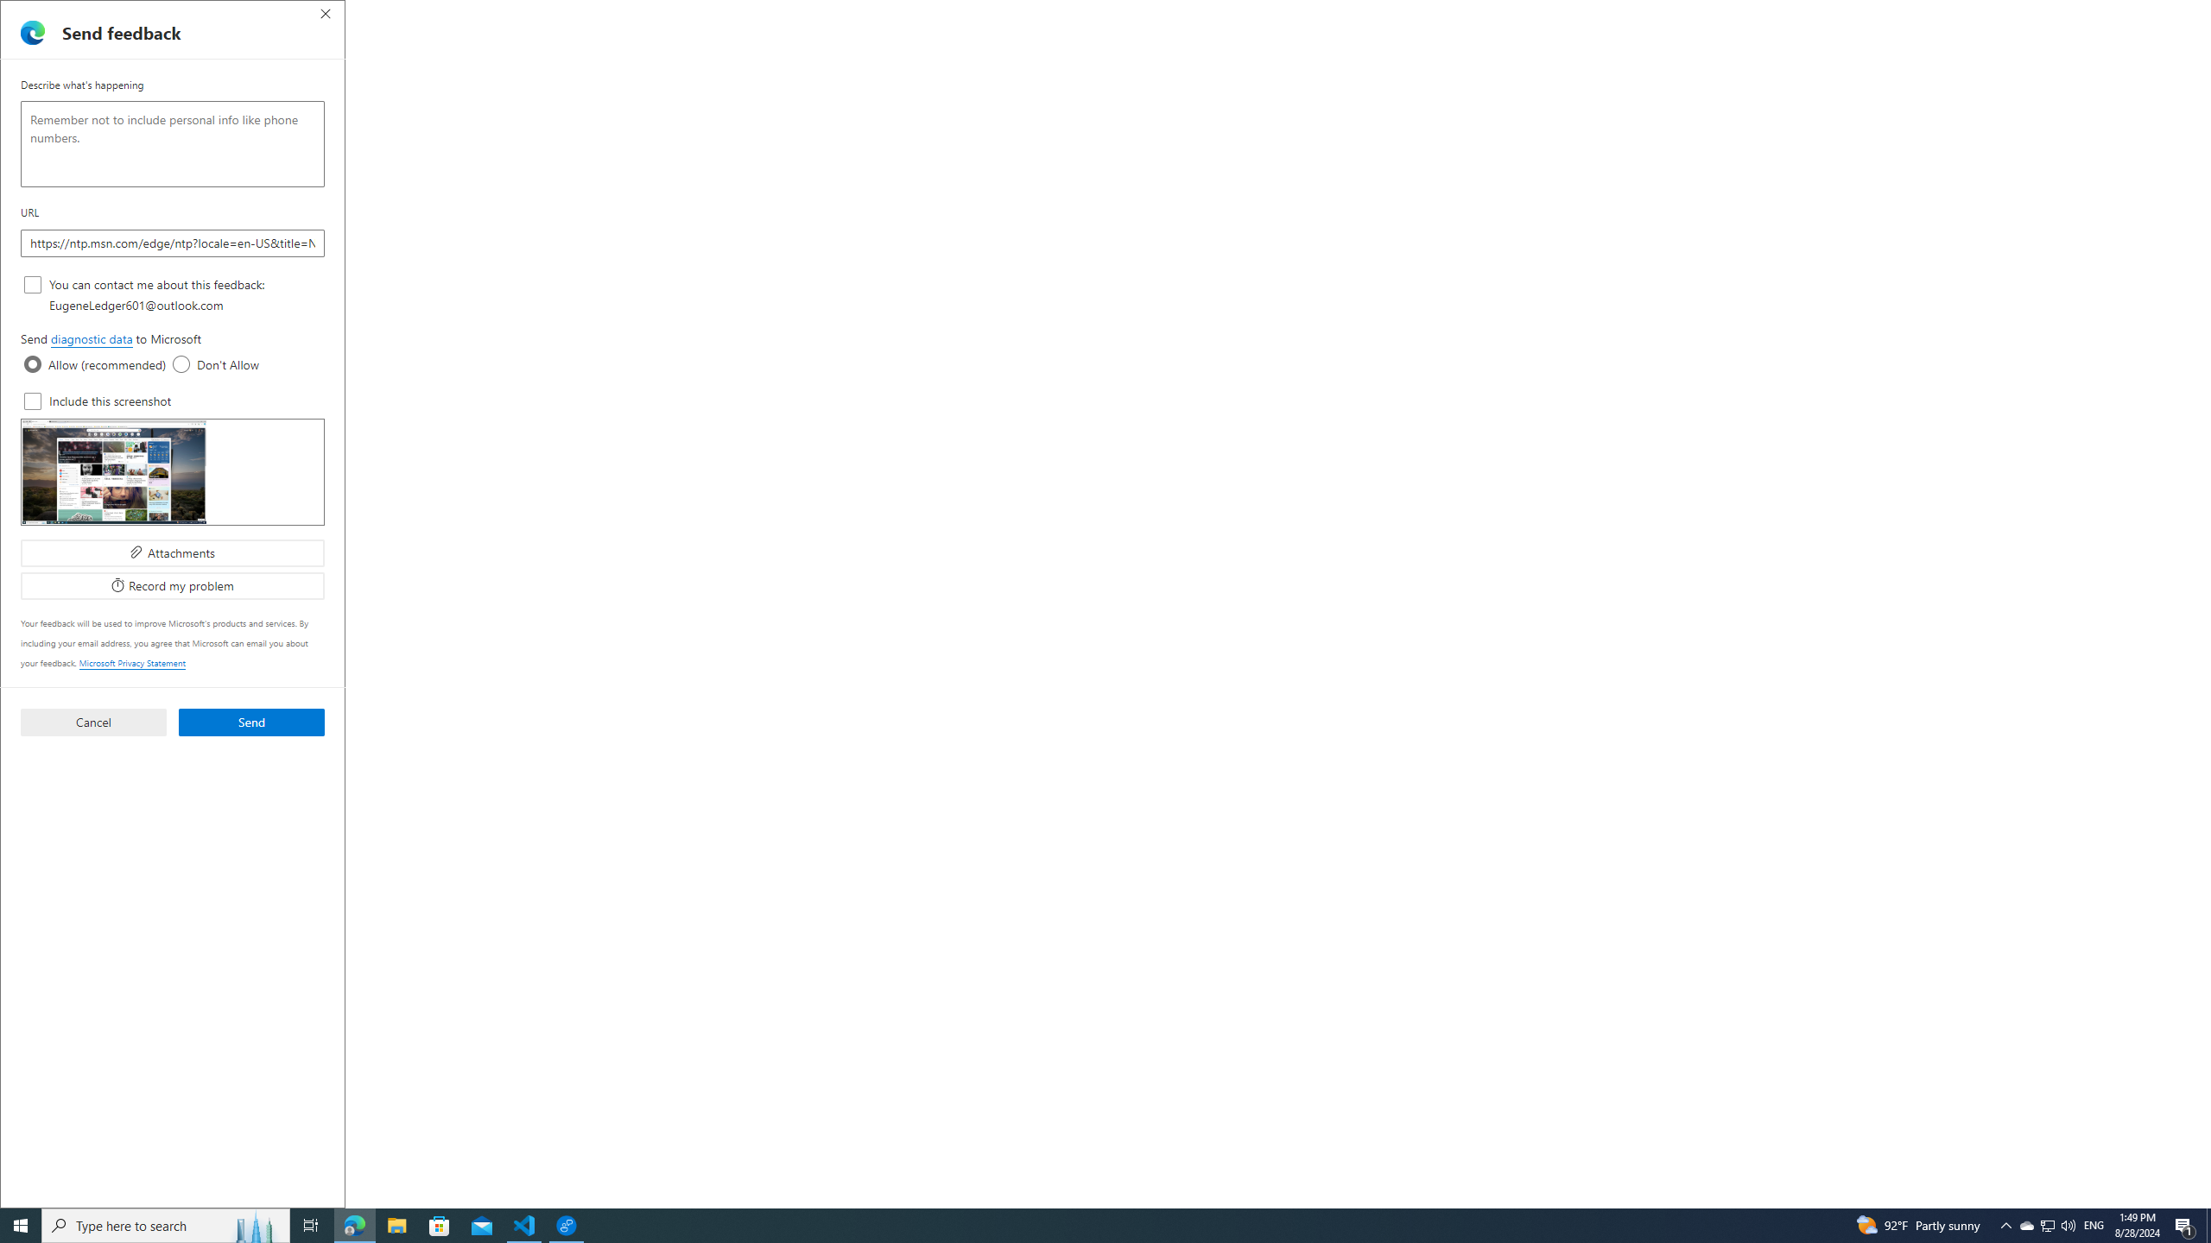  I want to click on Other important privacy information, so click(523, 802).